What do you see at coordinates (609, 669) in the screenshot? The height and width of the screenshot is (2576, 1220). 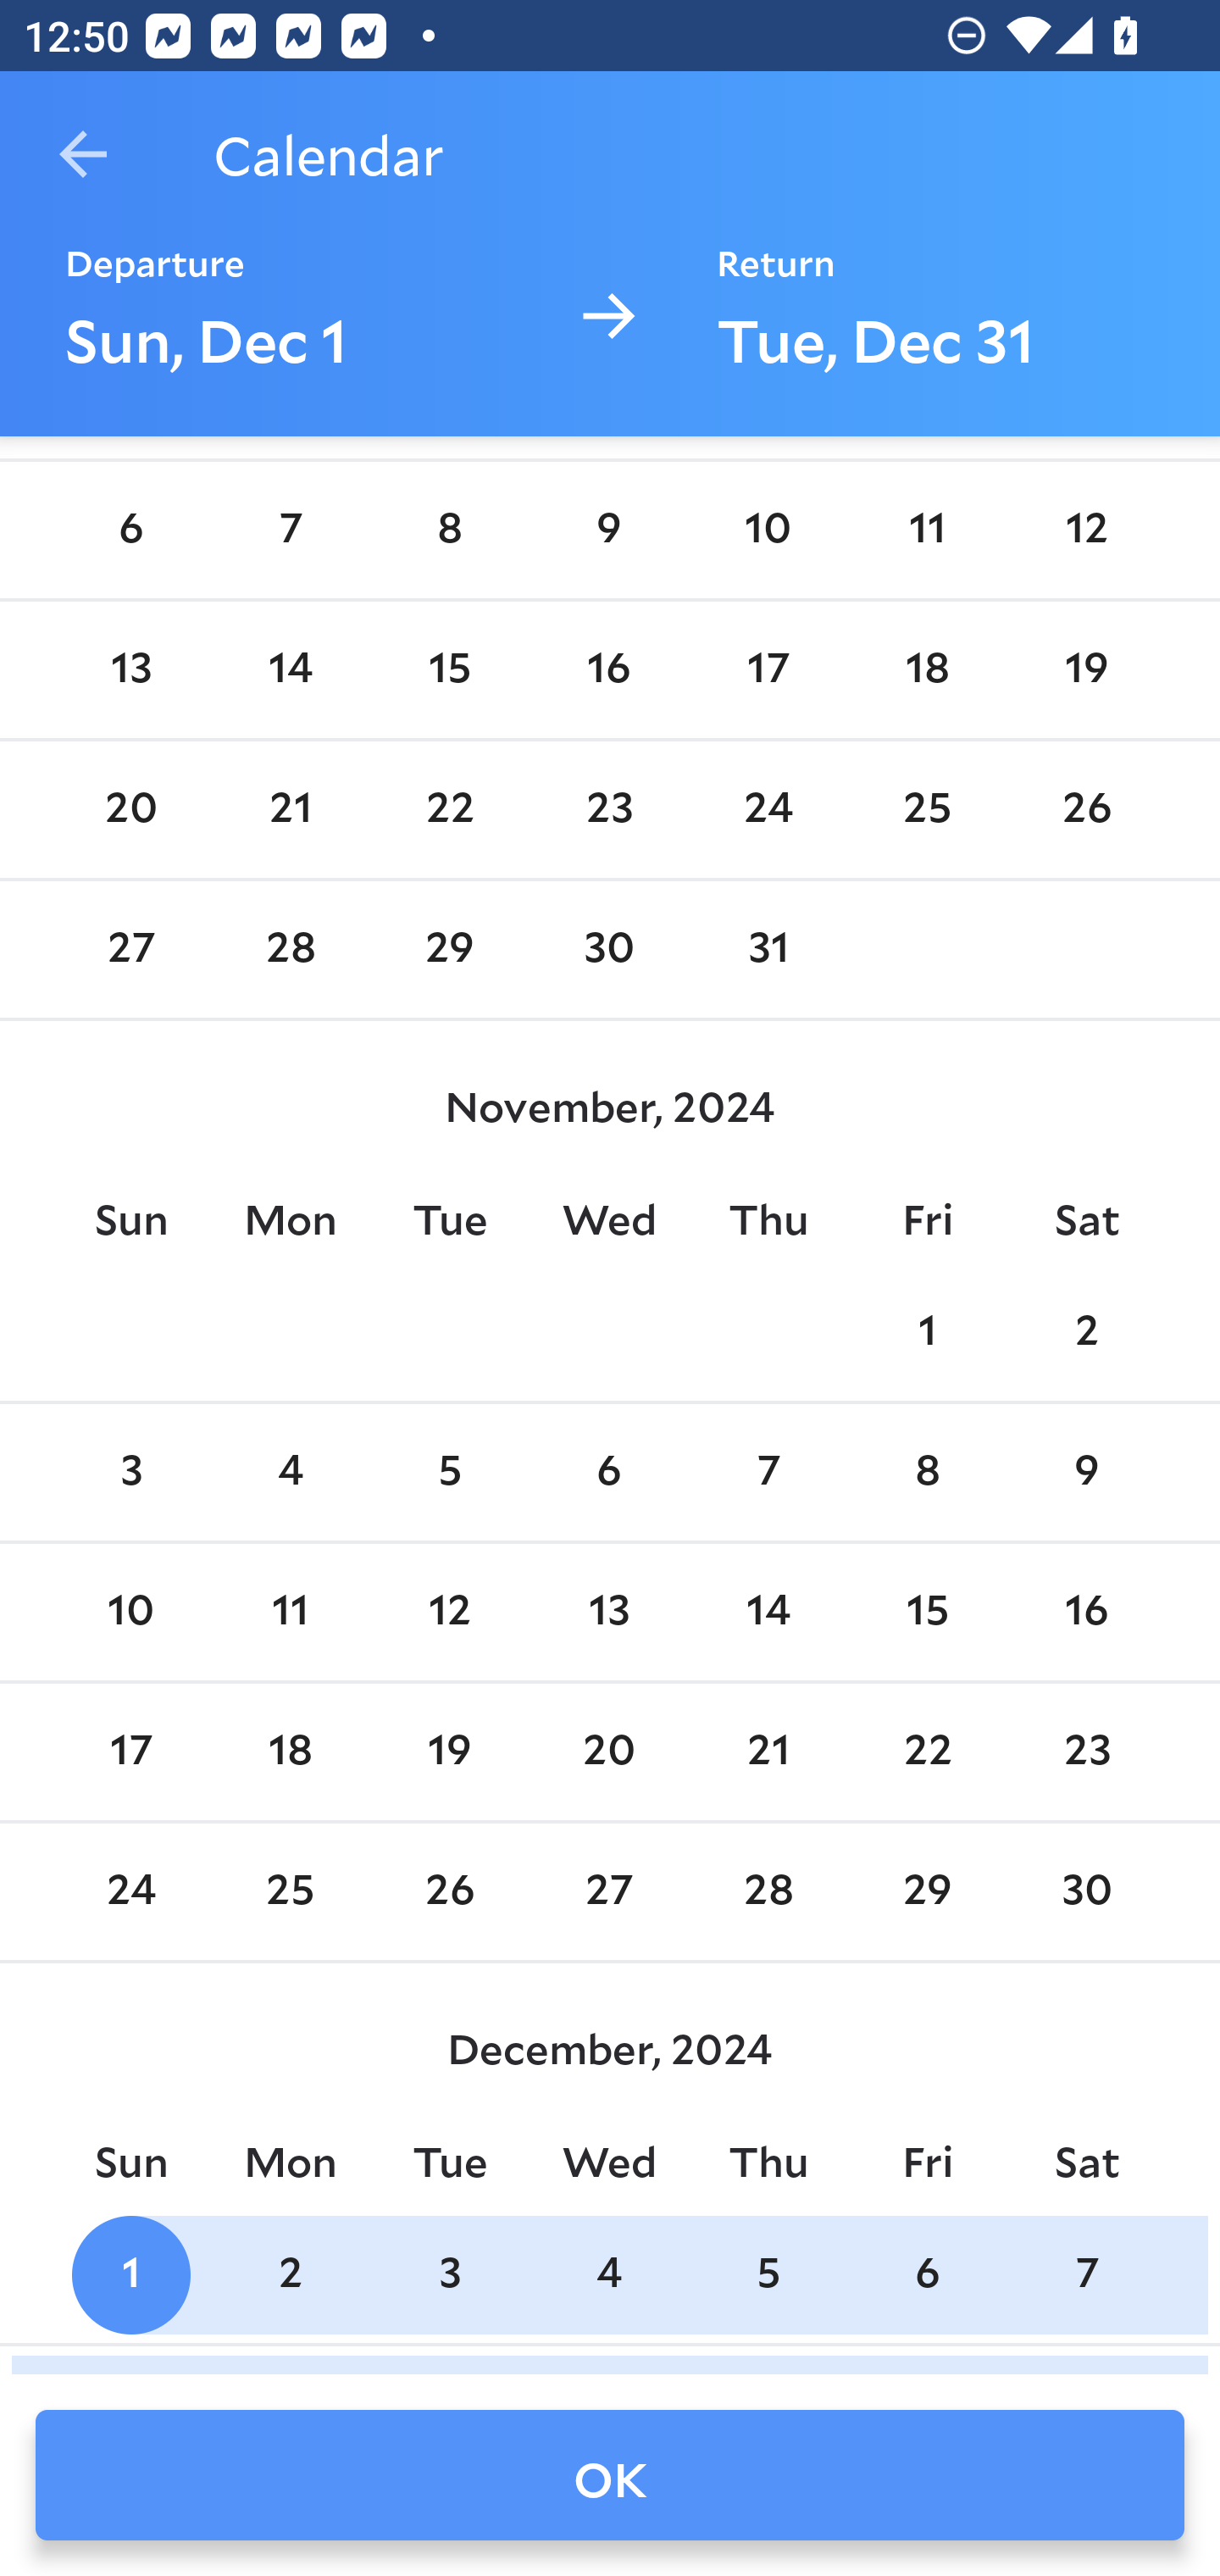 I see `16` at bounding box center [609, 669].